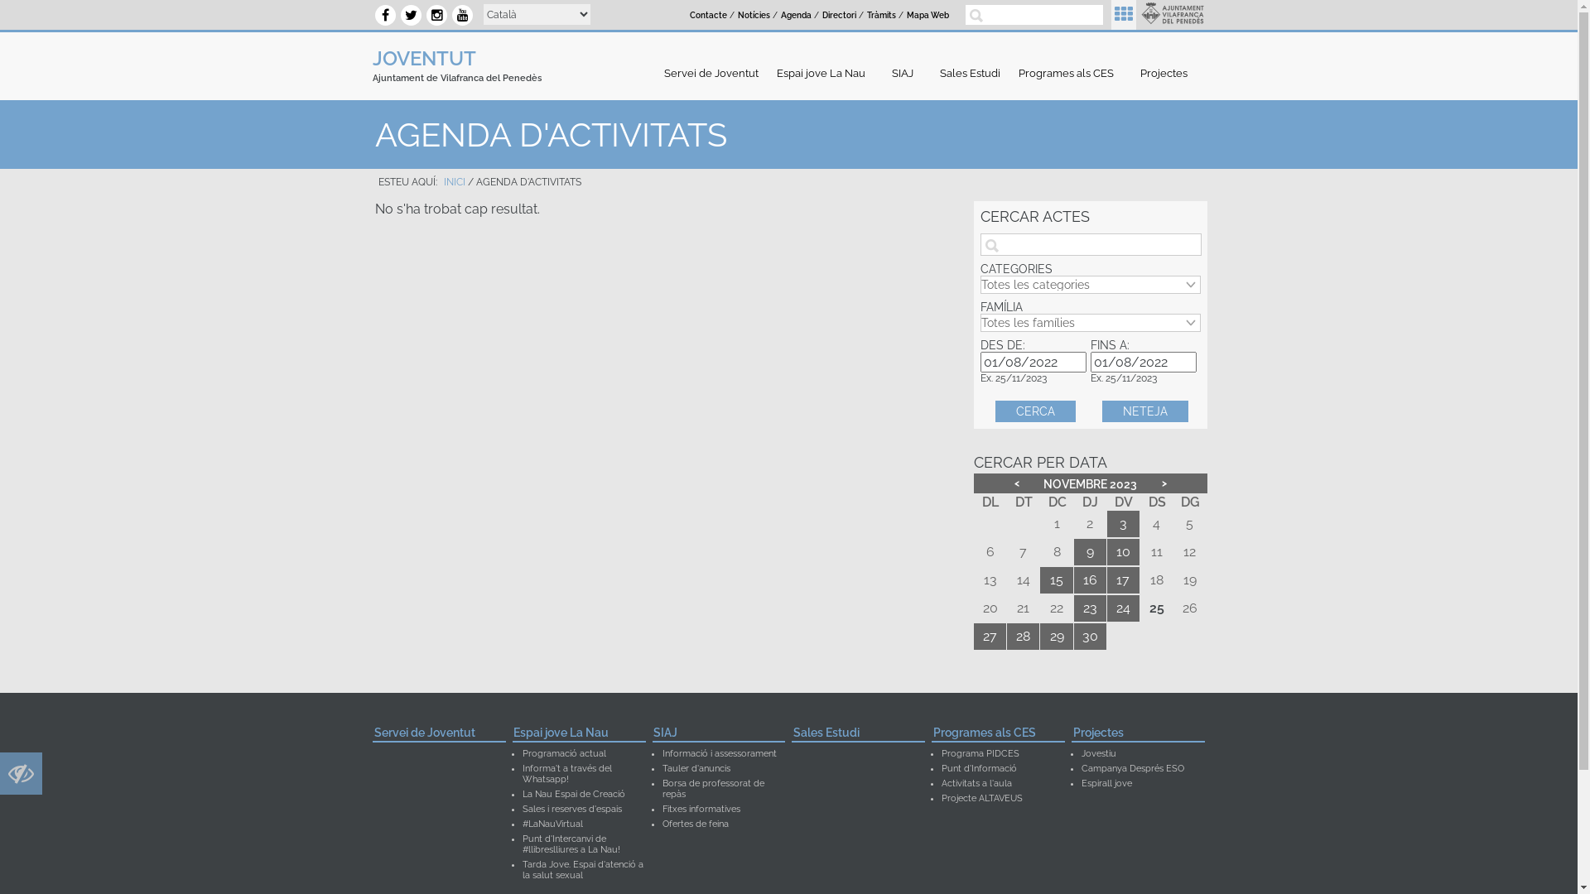 This screenshot has width=1590, height=894. Describe the element at coordinates (796, 16) in the screenshot. I see `Agenda` at that location.